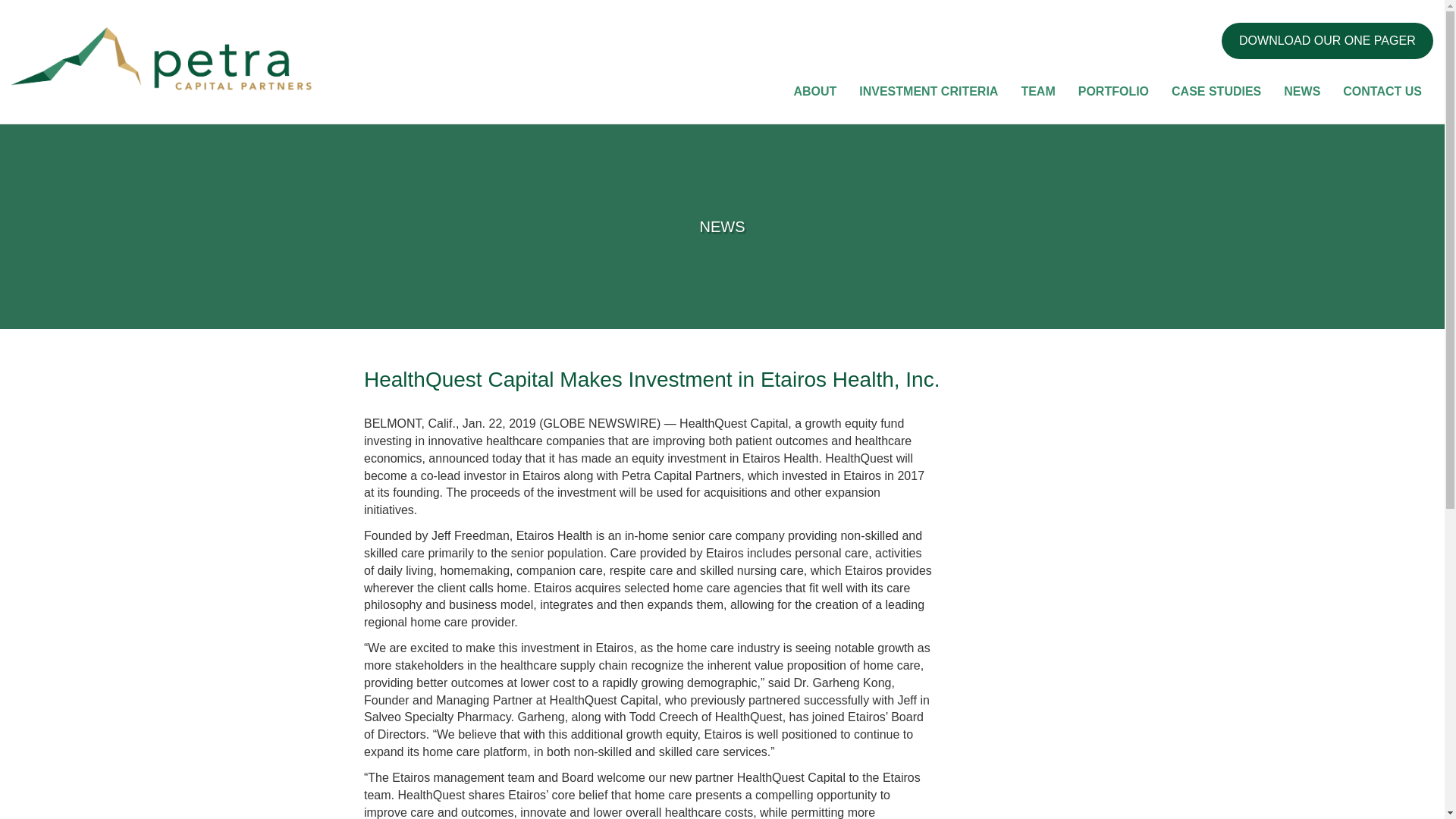 This screenshot has width=1456, height=819. I want to click on About, so click(814, 91).